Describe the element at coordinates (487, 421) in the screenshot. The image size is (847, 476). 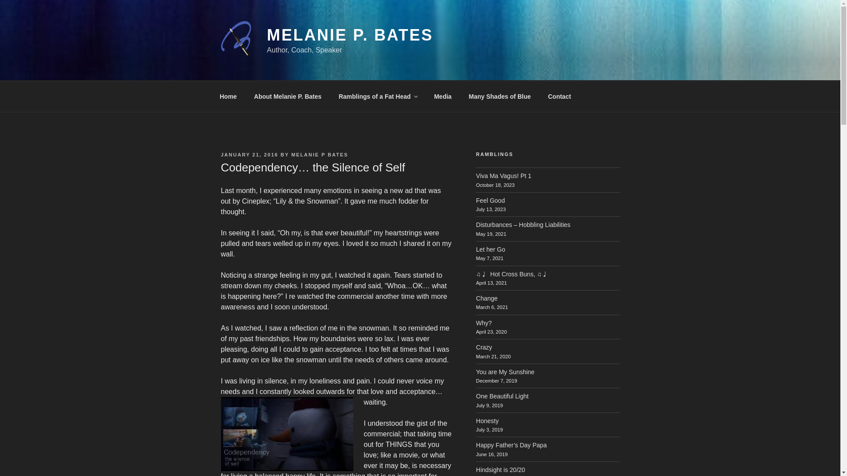
I see `Honesty` at that location.